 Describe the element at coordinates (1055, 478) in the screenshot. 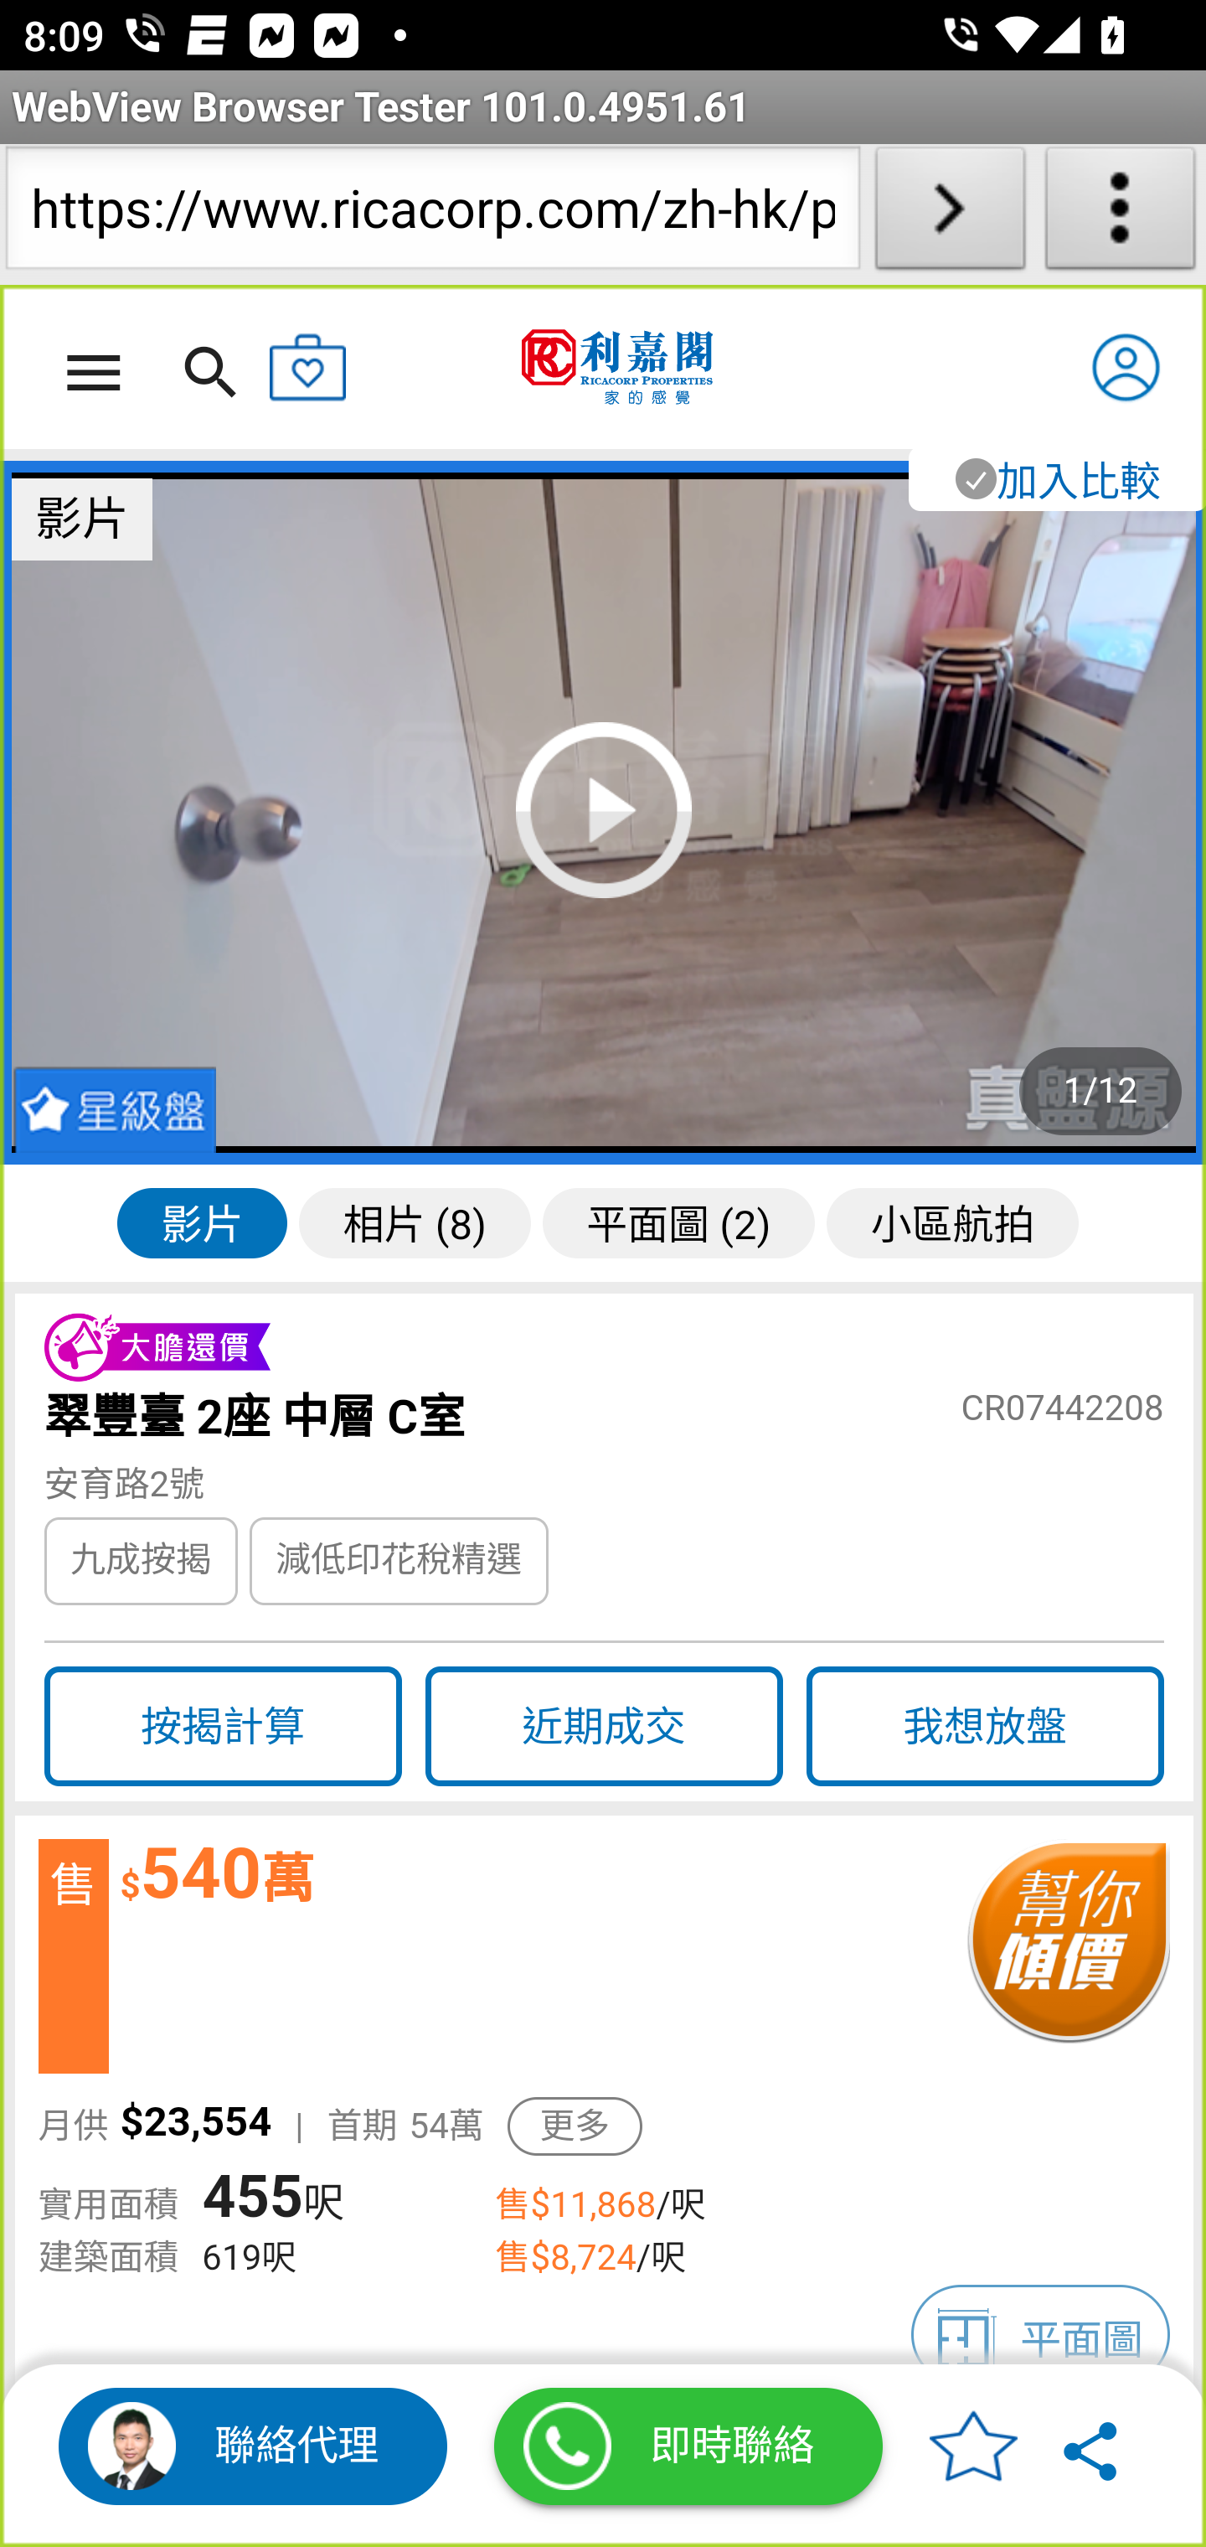

I see `unchecked 加入比較` at that location.